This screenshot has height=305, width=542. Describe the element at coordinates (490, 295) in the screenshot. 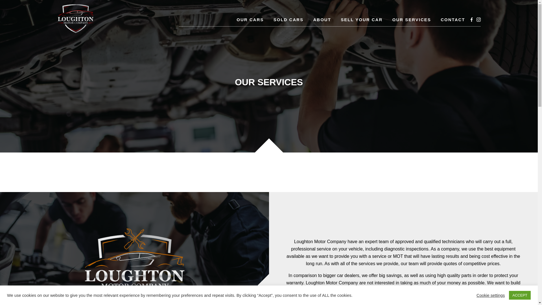

I see `Cookie settings` at that location.